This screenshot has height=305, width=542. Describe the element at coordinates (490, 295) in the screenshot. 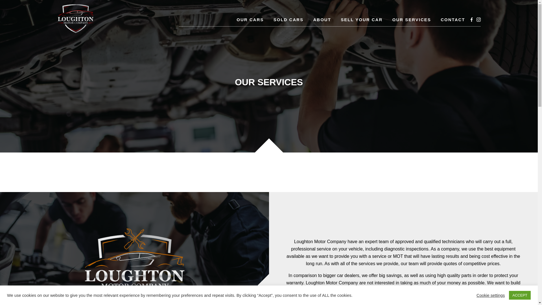

I see `Cookie settings` at that location.